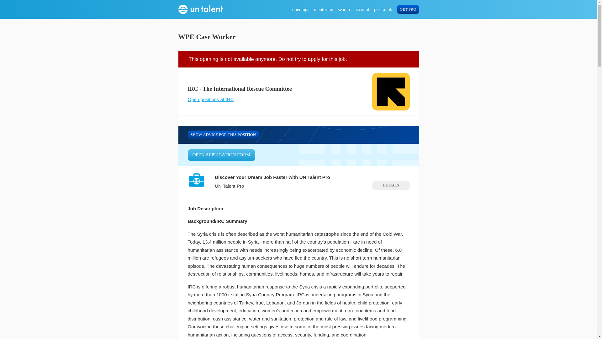  I want to click on Open positions at IRC, so click(210, 99).